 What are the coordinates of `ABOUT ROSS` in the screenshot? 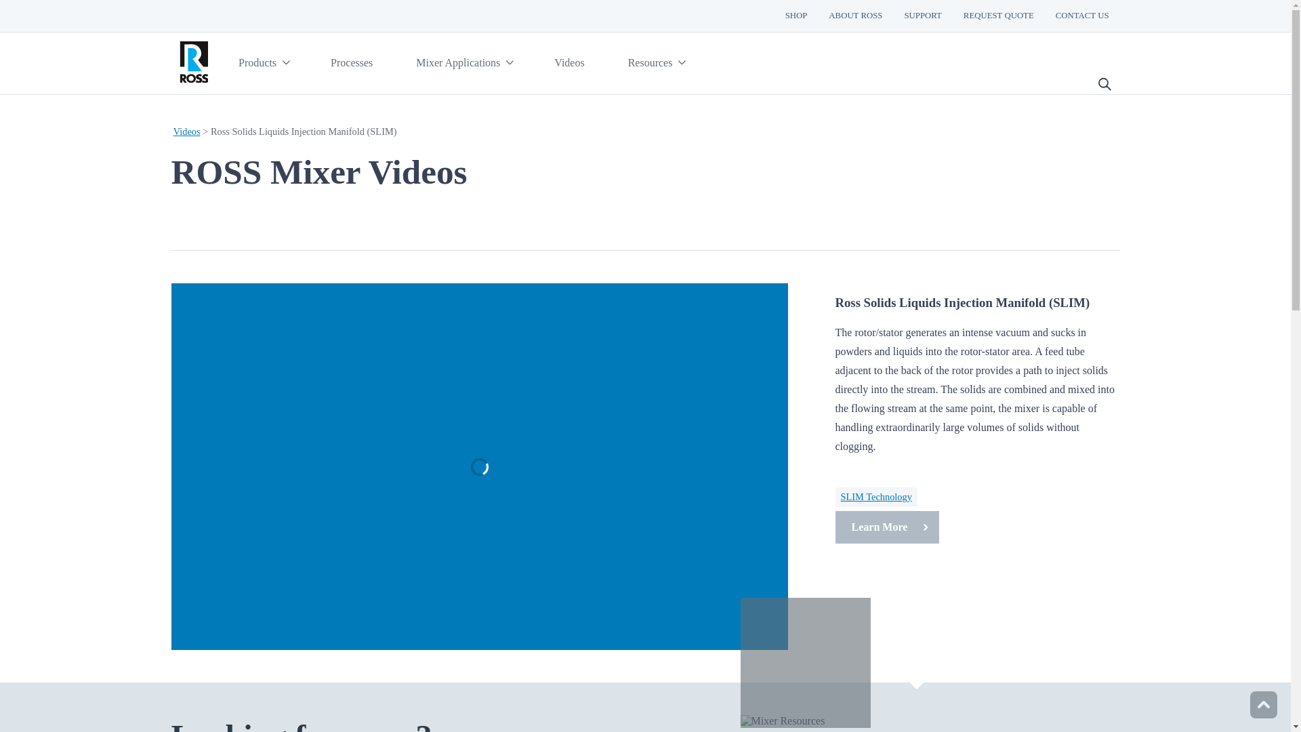 It's located at (855, 16).